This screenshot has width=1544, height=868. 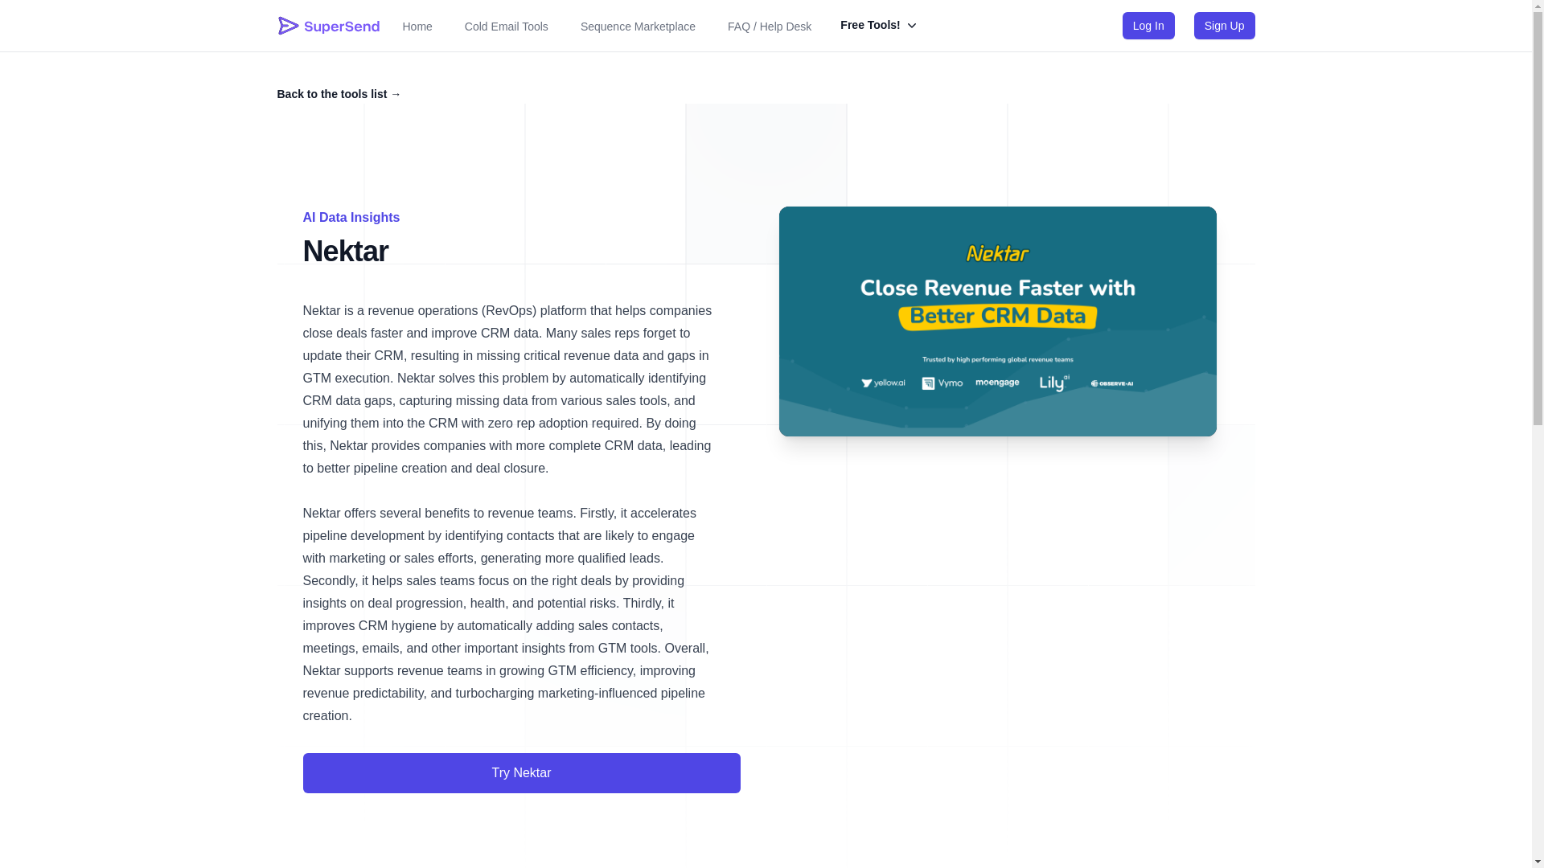 What do you see at coordinates (417, 26) in the screenshot?
I see `Home` at bounding box center [417, 26].